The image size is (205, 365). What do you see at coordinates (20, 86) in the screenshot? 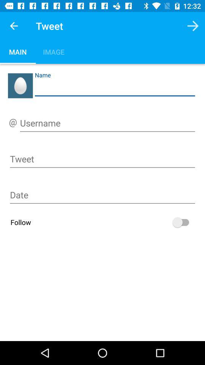
I see `go to name field select the left side image` at bounding box center [20, 86].